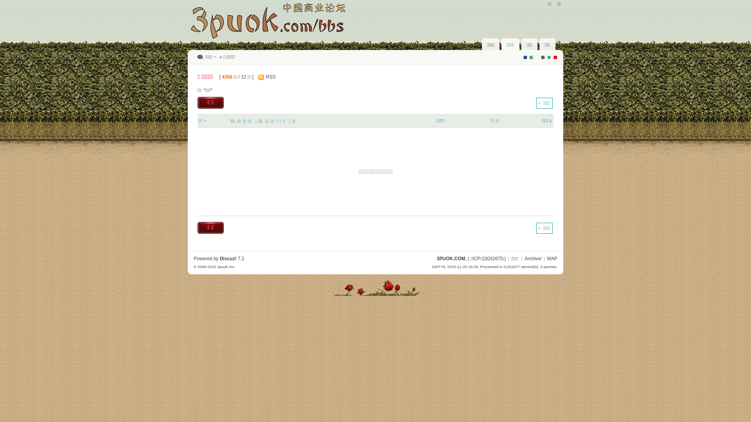  Describe the element at coordinates (269, 77) in the screenshot. I see `RSS` at that location.